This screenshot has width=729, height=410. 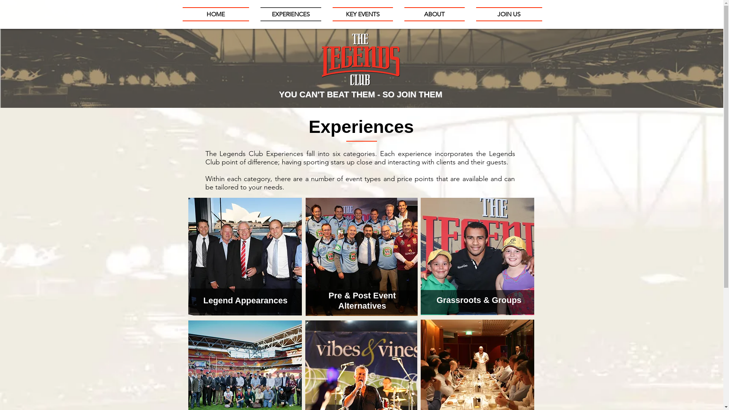 What do you see at coordinates (479, 300) in the screenshot?
I see `Grassroots & Groups` at bounding box center [479, 300].